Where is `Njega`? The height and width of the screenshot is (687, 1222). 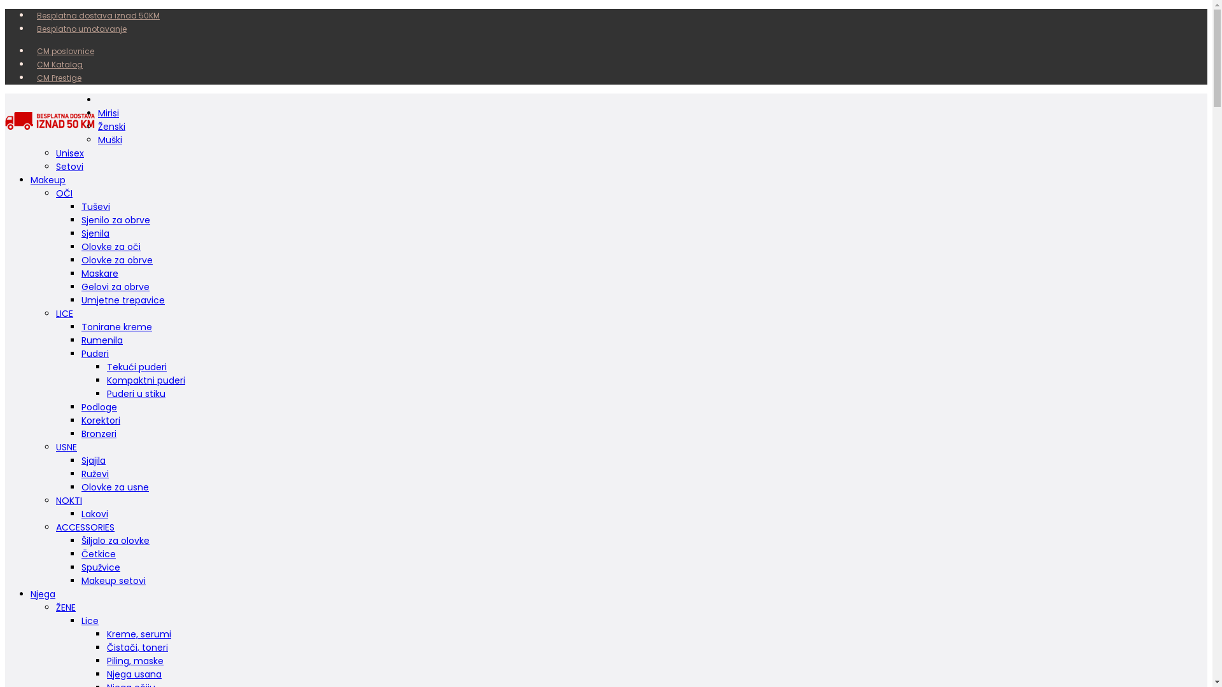 Njega is located at coordinates (43, 594).